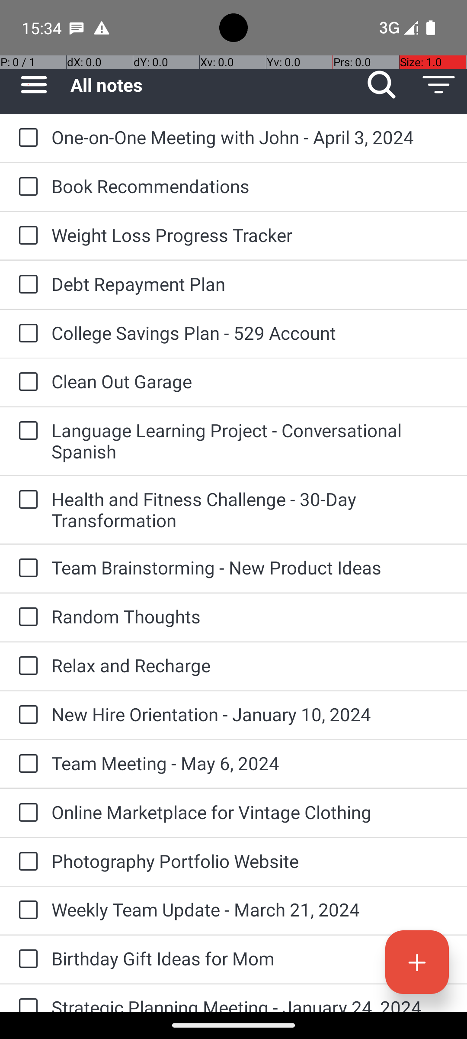  I want to click on Strategic Planning Meeting - January 24, 2024, so click(251, 1004).